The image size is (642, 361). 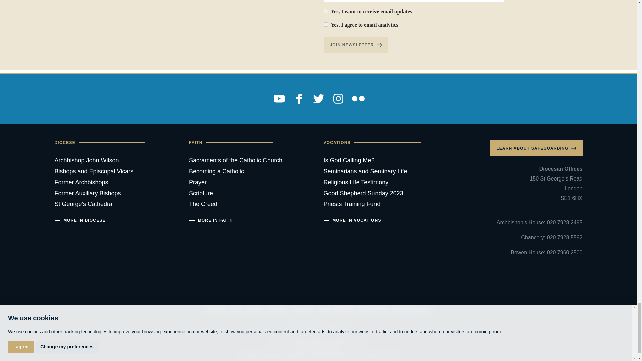 What do you see at coordinates (326, 11) in the screenshot?
I see `on` at bounding box center [326, 11].